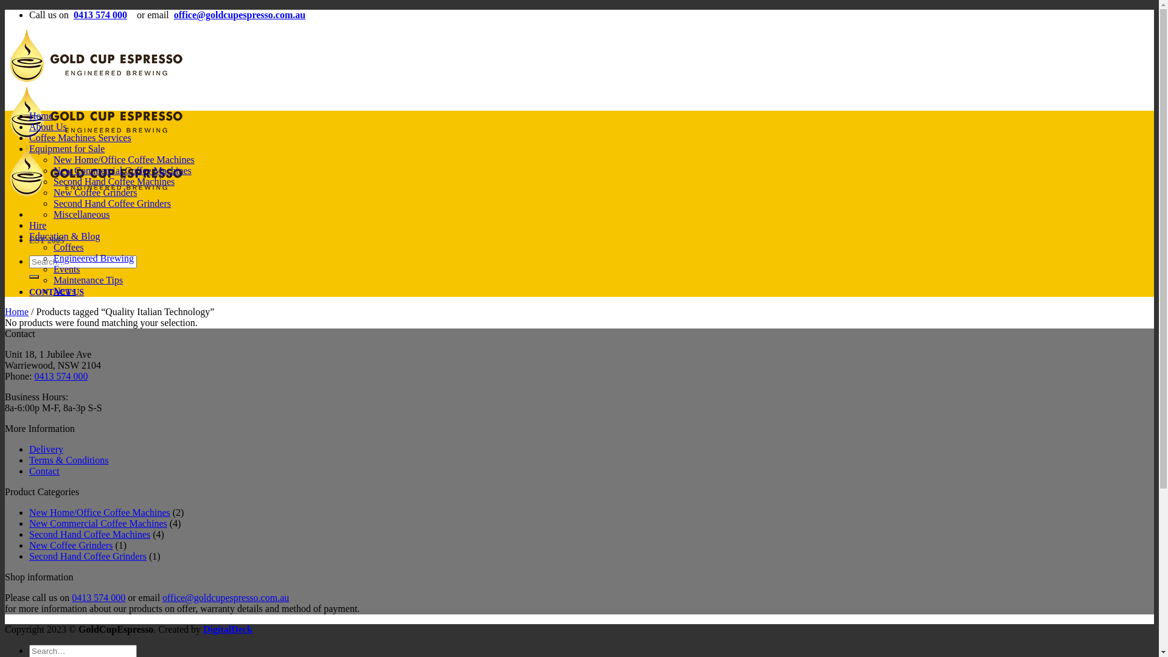 Image resolution: width=1168 pixels, height=657 pixels. I want to click on Hire, so click(38, 225).